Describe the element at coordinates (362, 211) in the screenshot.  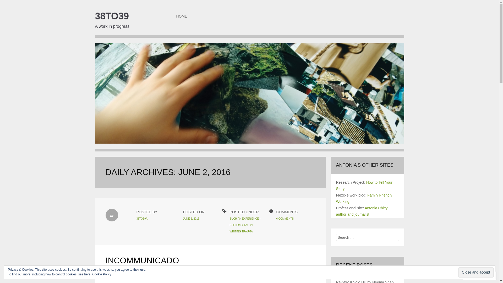
I see `Antonia Chitty: author and journalist` at that location.